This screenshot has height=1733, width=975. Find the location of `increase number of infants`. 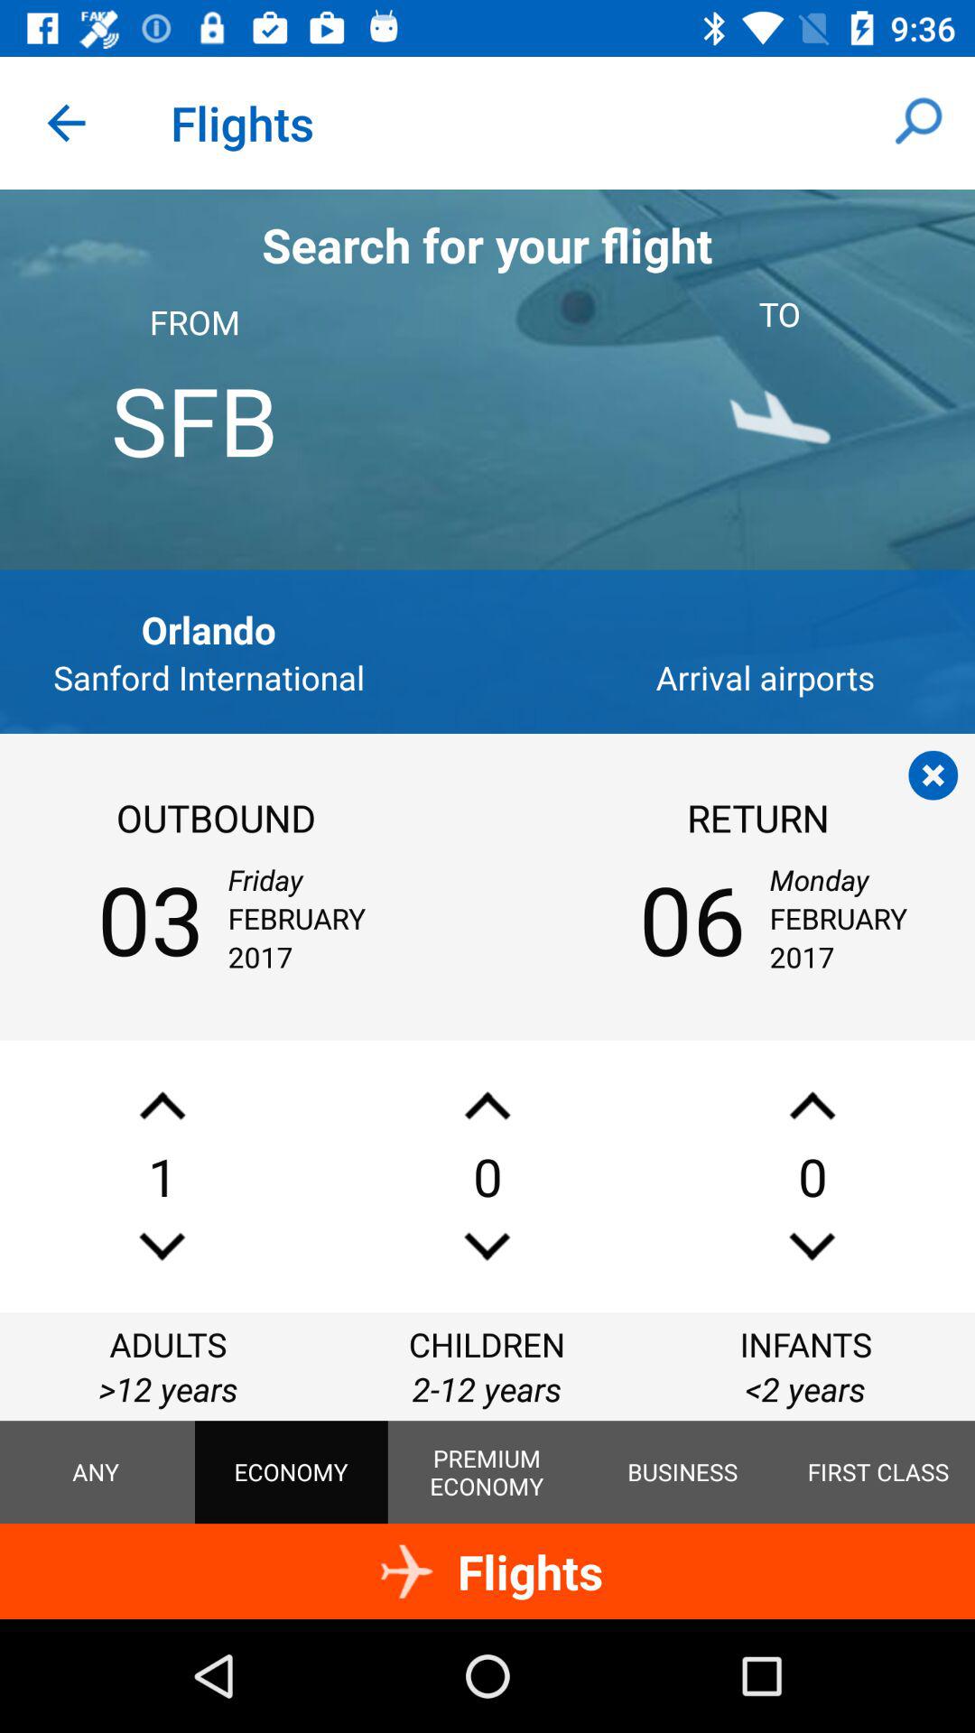

increase number of infants is located at coordinates (812, 1105).